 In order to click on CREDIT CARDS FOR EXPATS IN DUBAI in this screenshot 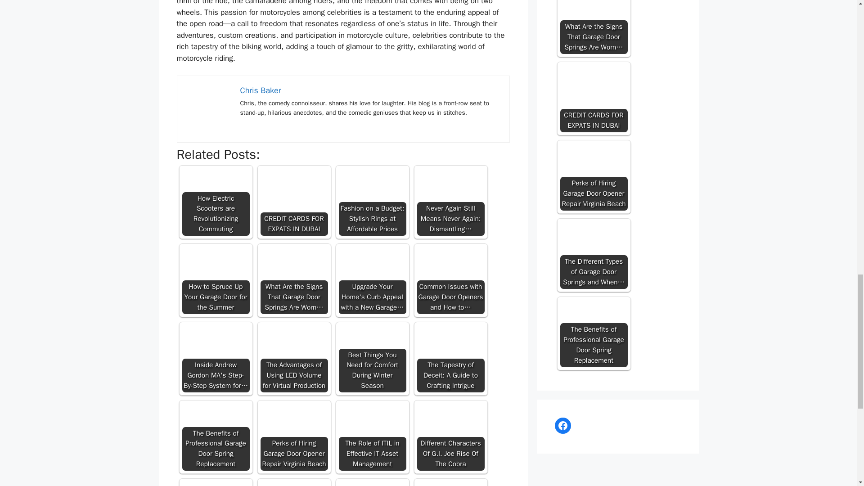, I will do `click(293, 189)`.